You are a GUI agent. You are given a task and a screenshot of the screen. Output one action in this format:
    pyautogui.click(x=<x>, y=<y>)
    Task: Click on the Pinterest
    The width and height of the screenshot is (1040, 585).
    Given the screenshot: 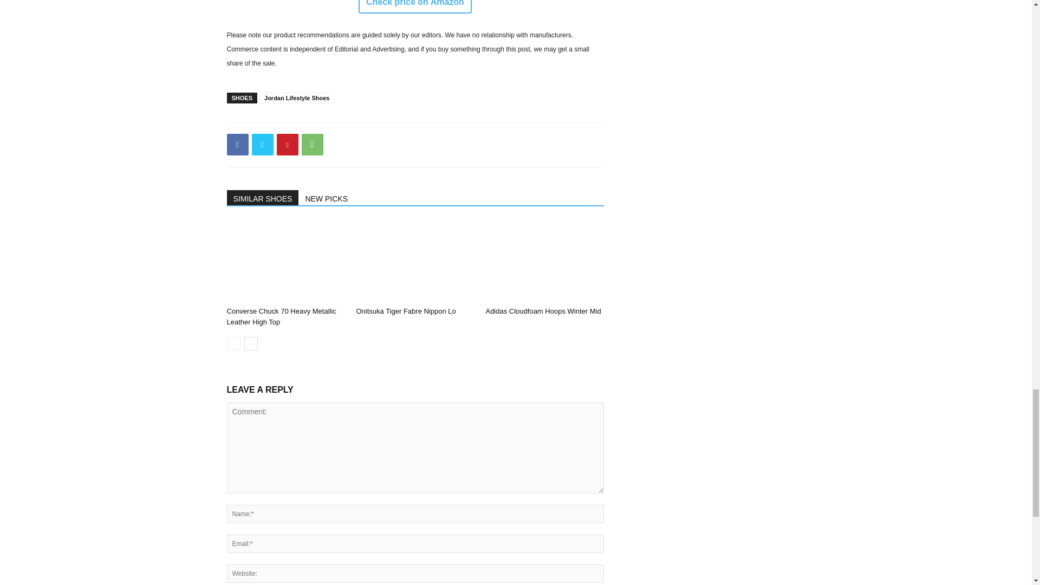 What is the action you would take?
    pyautogui.click(x=287, y=145)
    